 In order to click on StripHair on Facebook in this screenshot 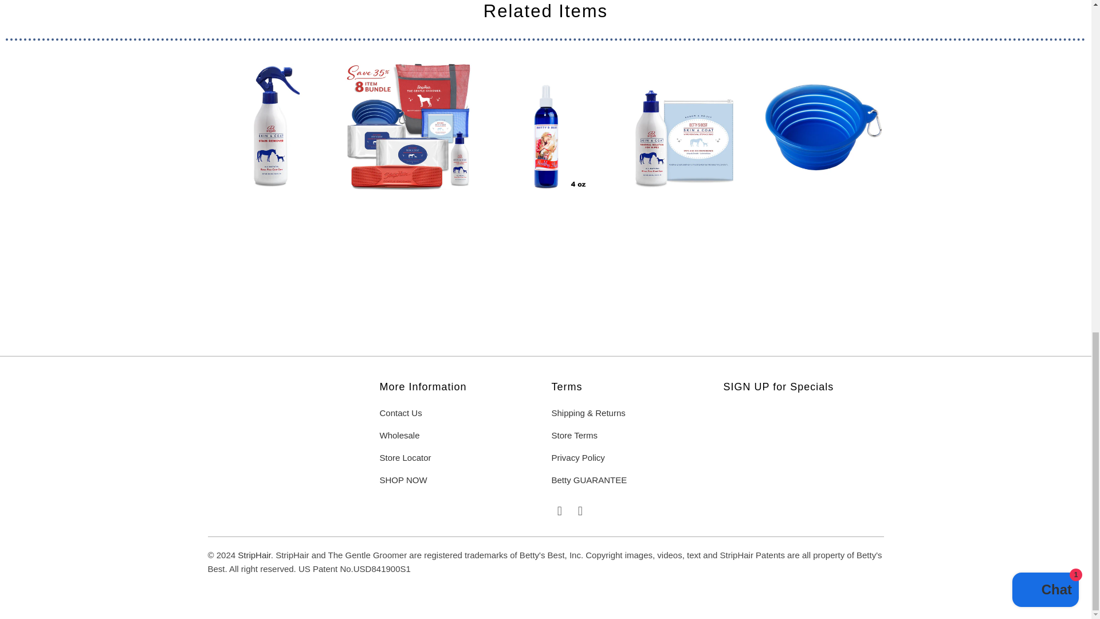, I will do `click(559, 511)`.